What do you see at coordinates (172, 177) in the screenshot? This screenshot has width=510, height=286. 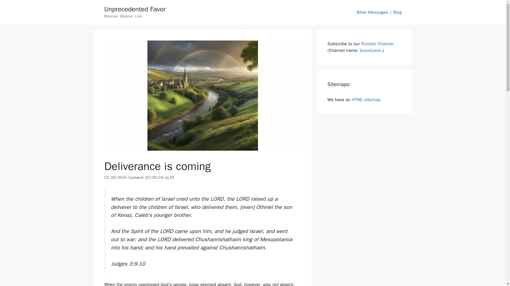 I see `View all posts by BT` at bounding box center [172, 177].